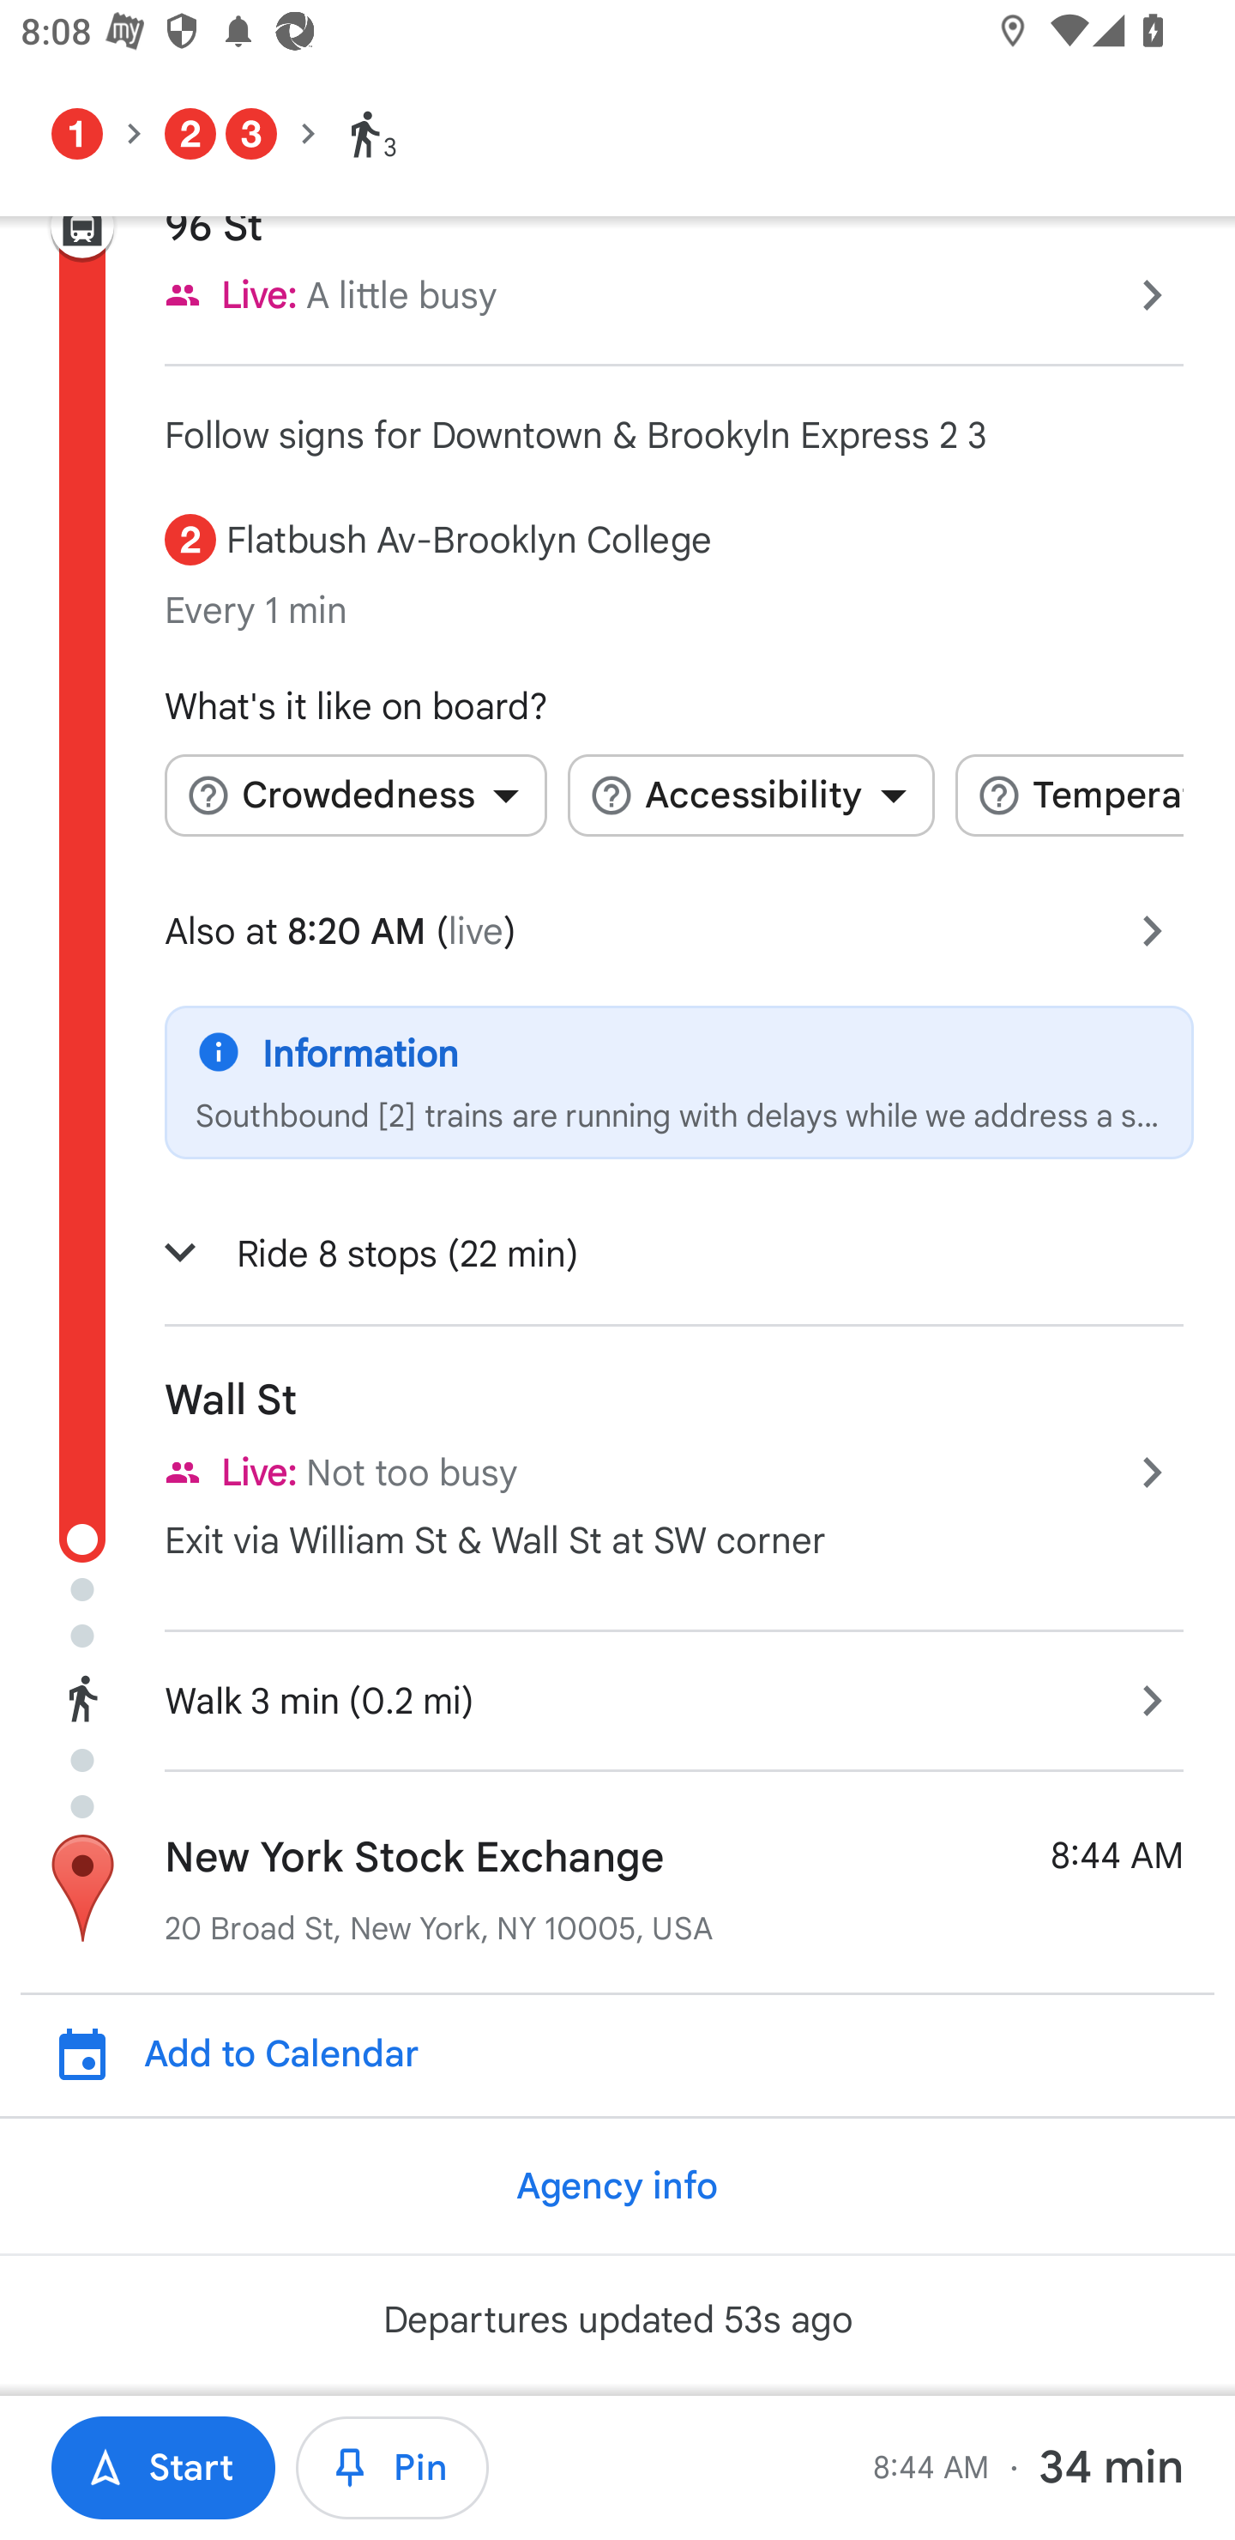 The height and width of the screenshot is (2540, 1235). I want to click on Agency info, so click(616, 2185).